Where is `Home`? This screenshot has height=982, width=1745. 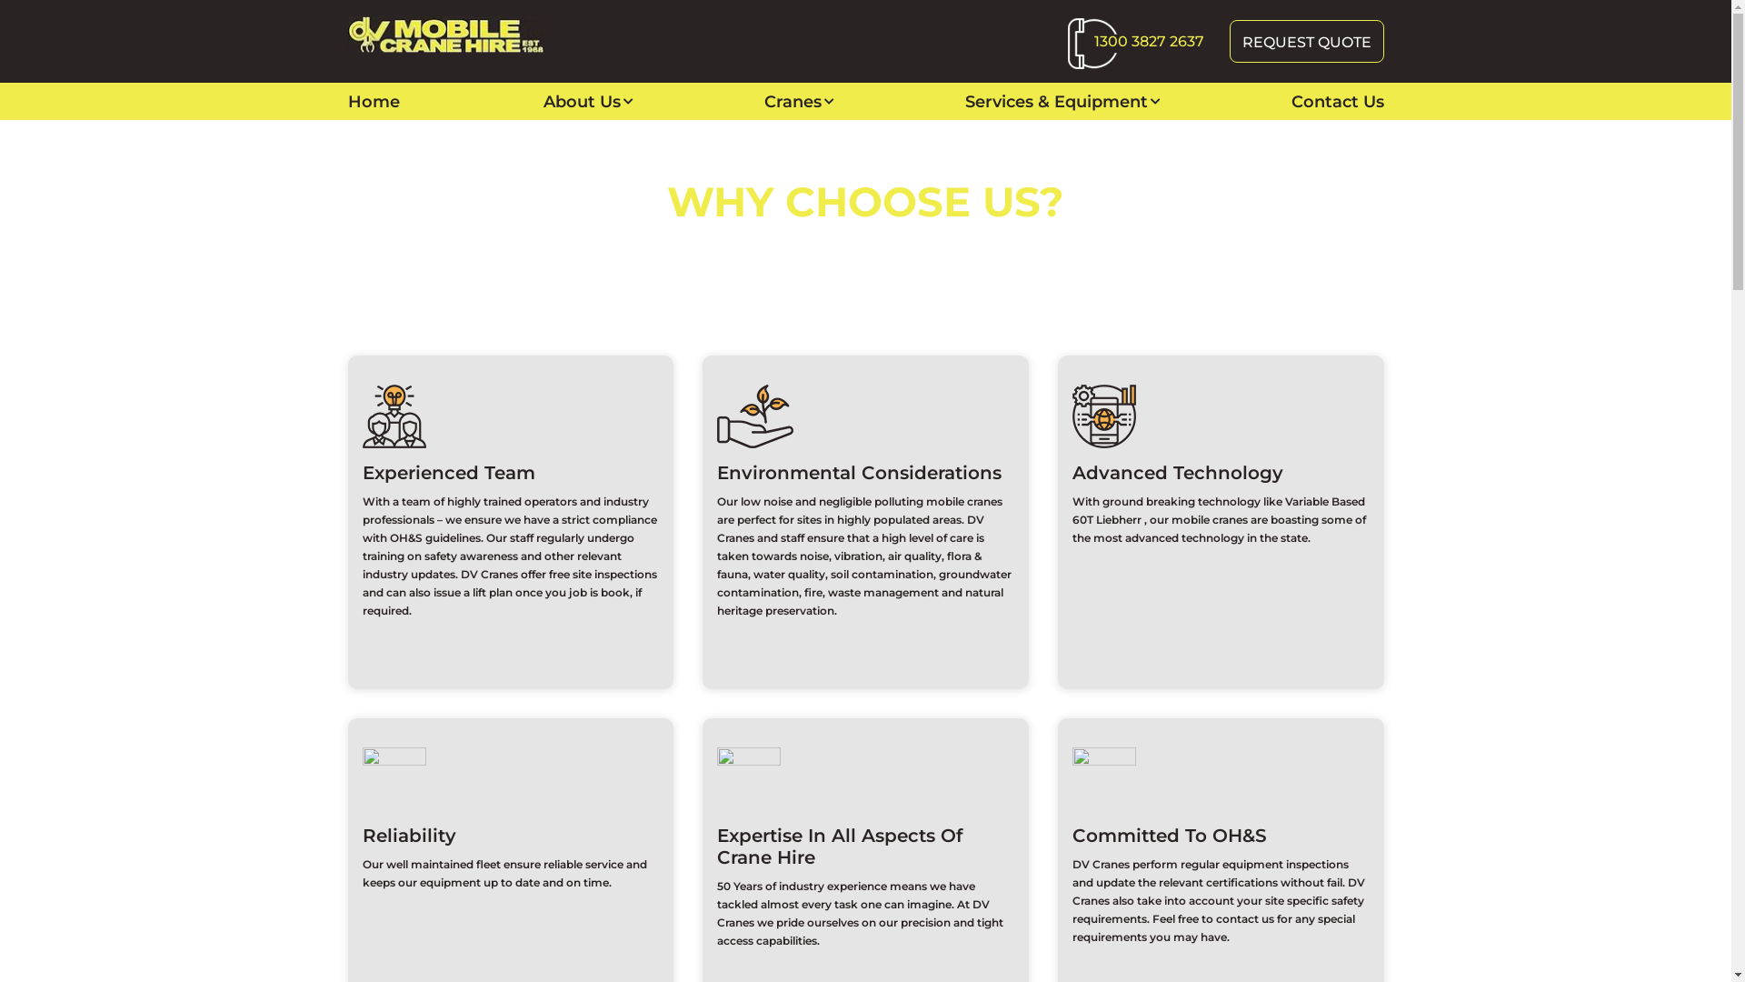
Home is located at coordinates (373, 102).